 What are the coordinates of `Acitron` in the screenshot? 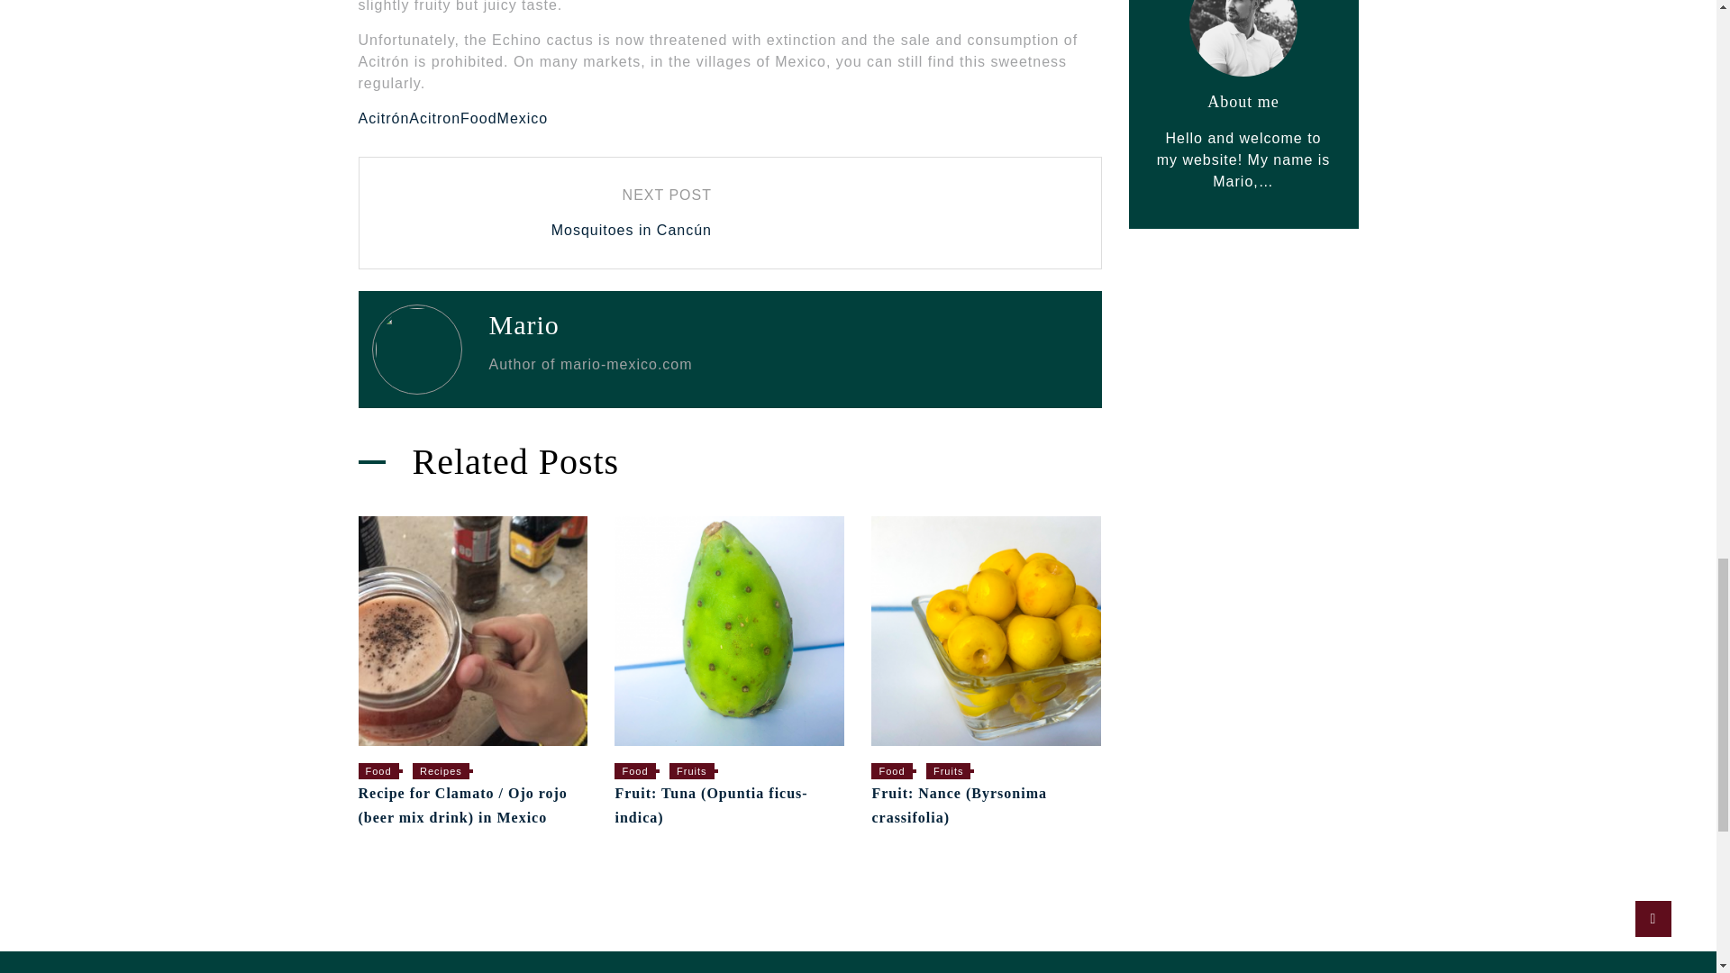 It's located at (434, 119).